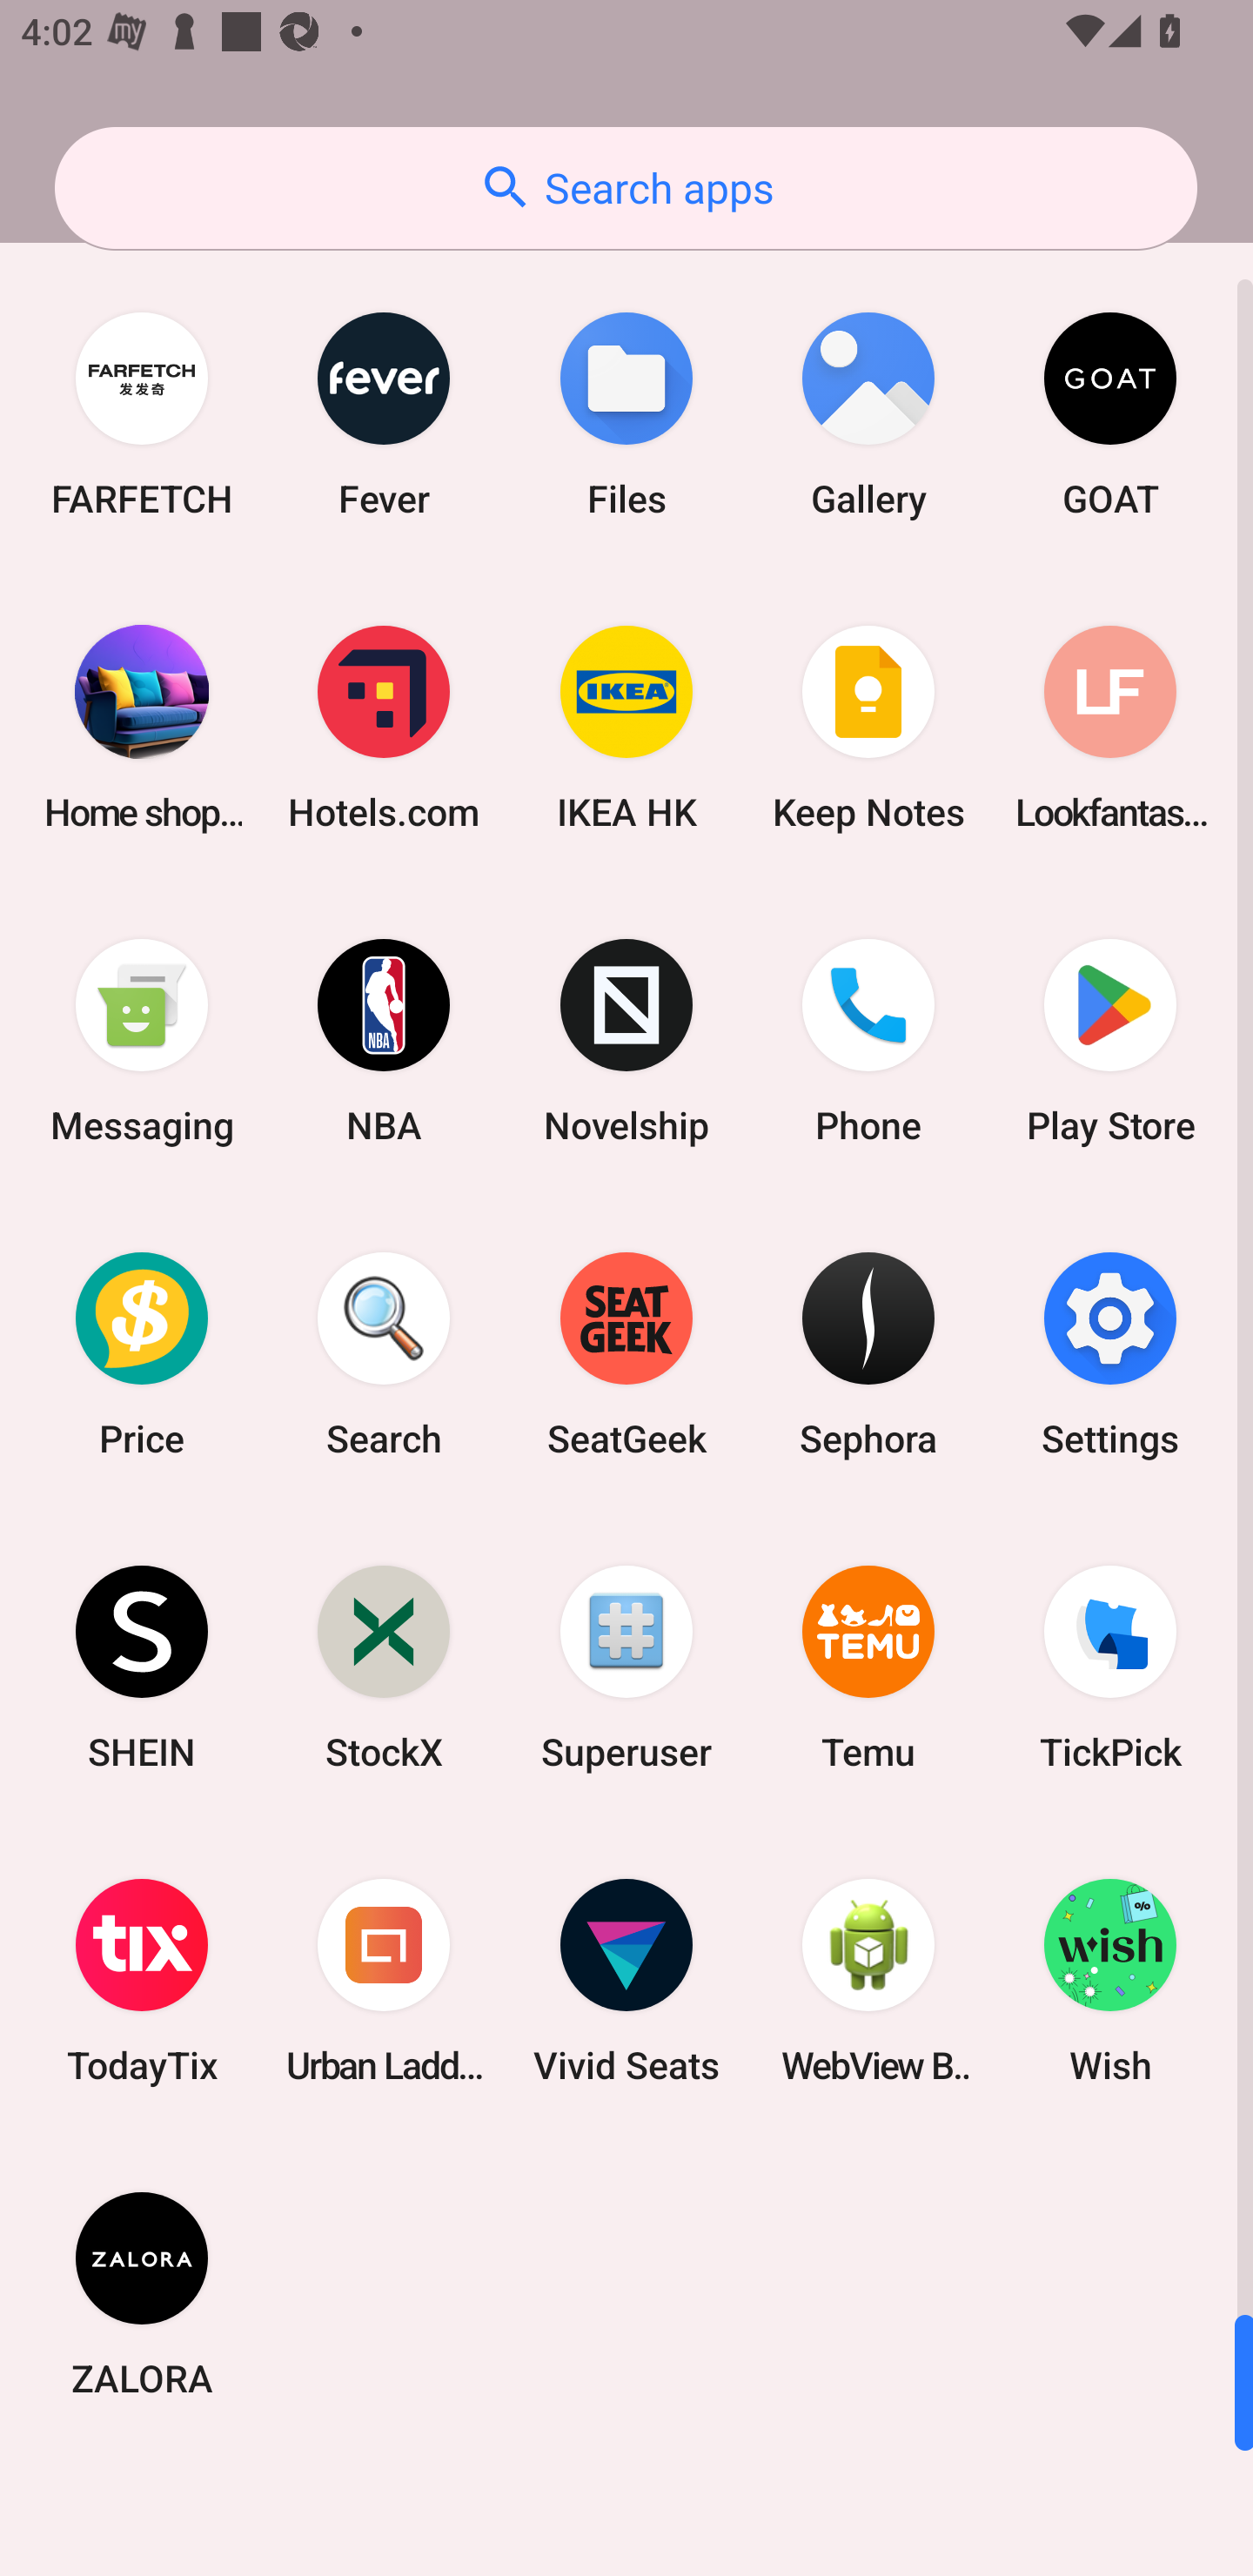 The image size is (1253, 2576). What do you see at coordinates (626, 414) in the screenshot?
I see `Files` at bounding box center [626, 414].